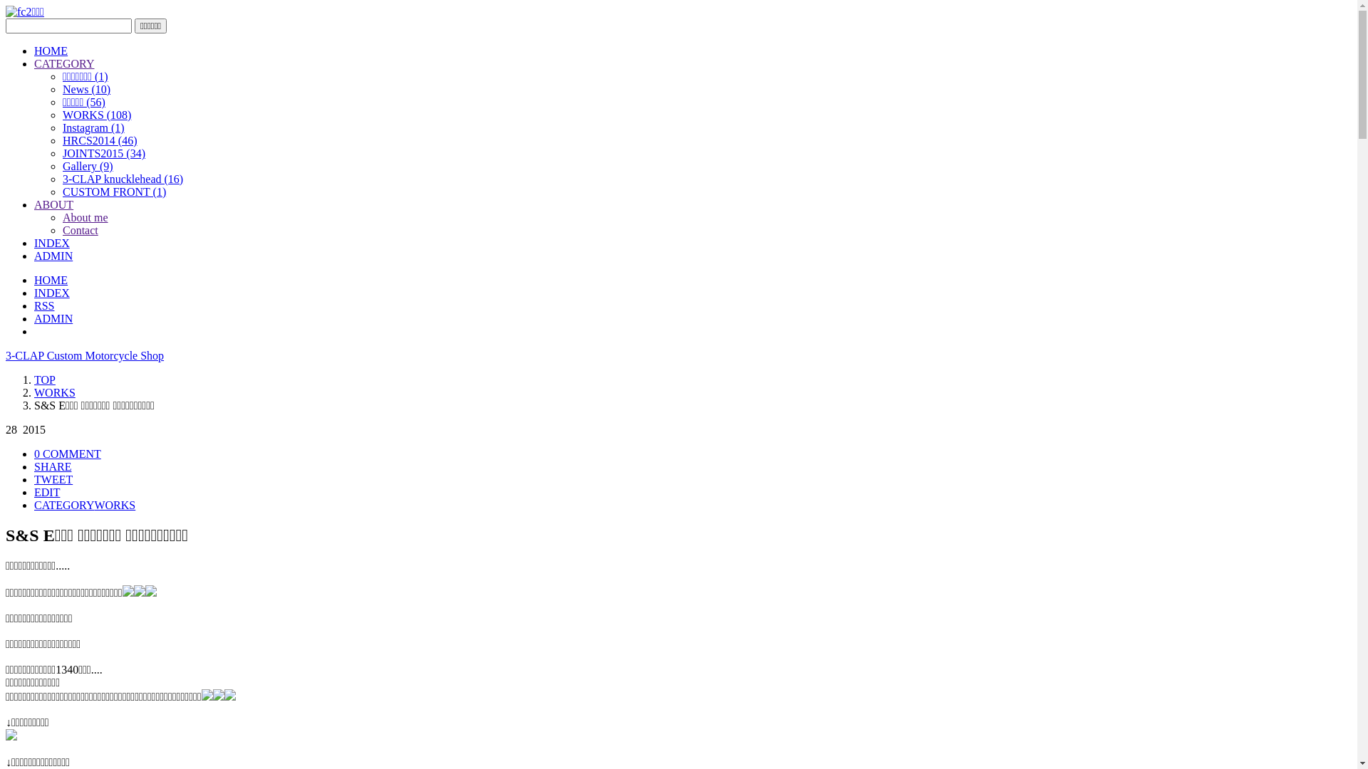 This screenshot has width=1368, height=769. I want to click on ADMIN, so click(53, 319).